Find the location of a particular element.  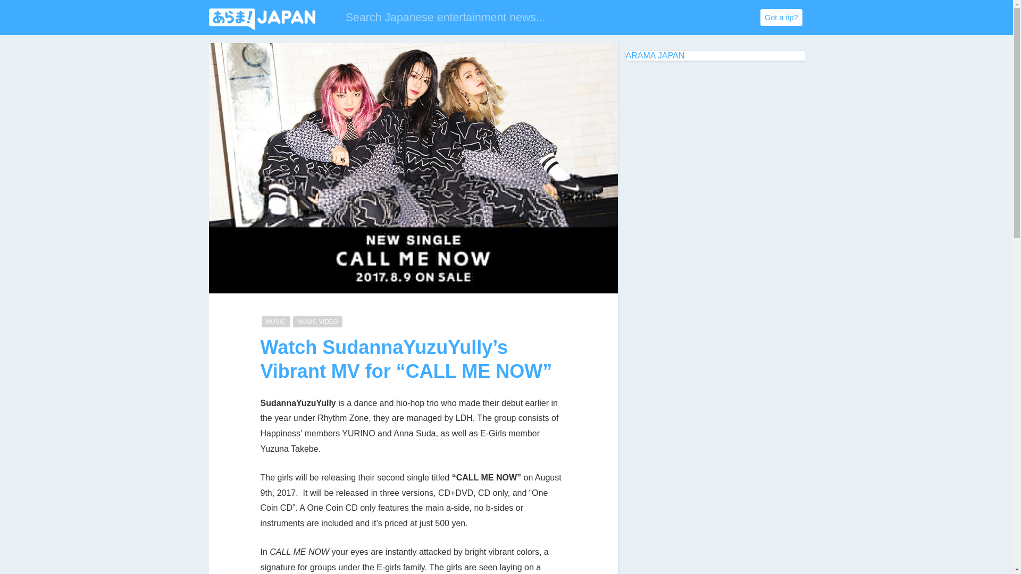

Got a tip? is located at coordinates (781, 17).